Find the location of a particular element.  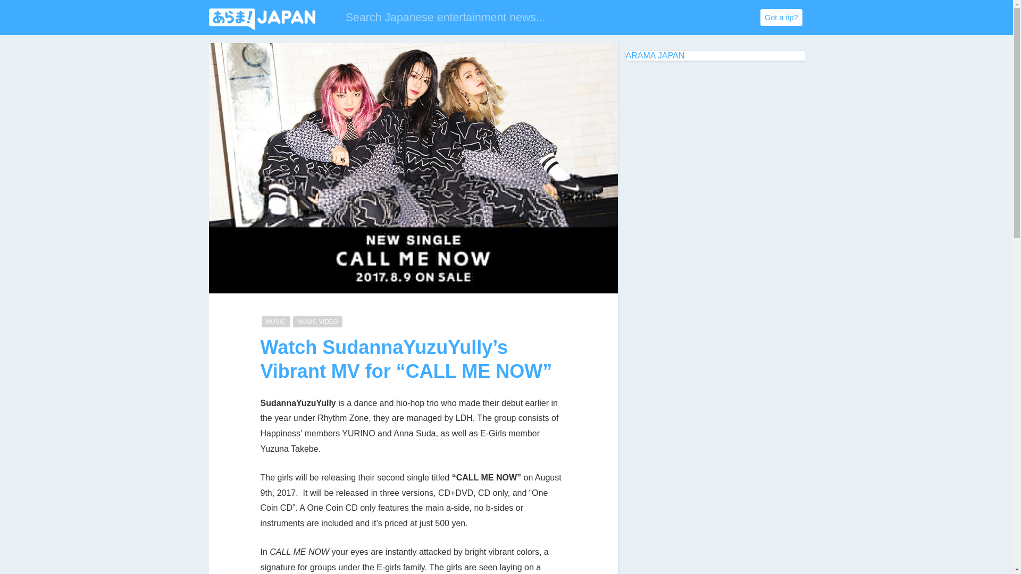

Got a tip? is located at coordinates (781, 17).